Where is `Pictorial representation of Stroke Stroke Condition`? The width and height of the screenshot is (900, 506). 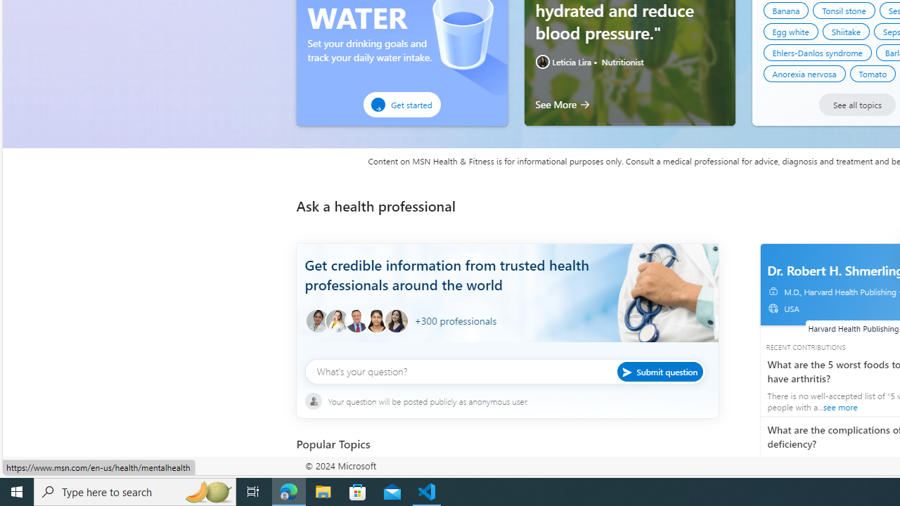
Pictorial representation of Stroke Stroke Condition is located at coordinates (395, 479).